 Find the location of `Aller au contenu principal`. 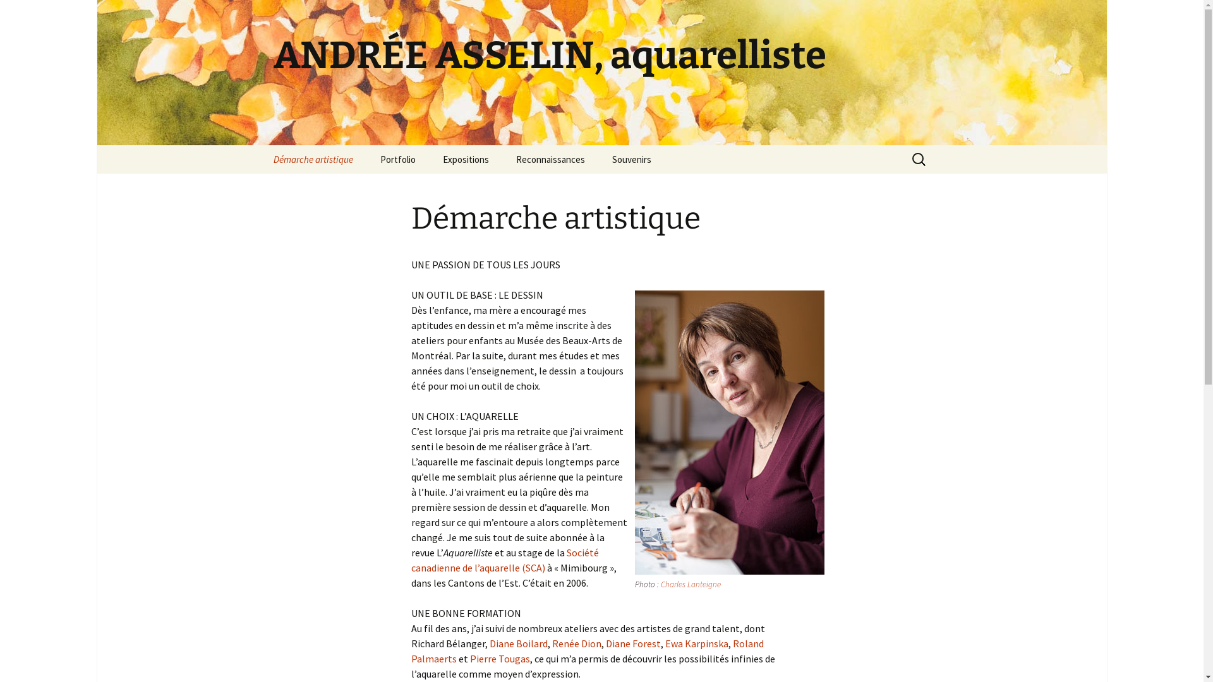

Aller au contenu principal is located at coordinates (260, 145).